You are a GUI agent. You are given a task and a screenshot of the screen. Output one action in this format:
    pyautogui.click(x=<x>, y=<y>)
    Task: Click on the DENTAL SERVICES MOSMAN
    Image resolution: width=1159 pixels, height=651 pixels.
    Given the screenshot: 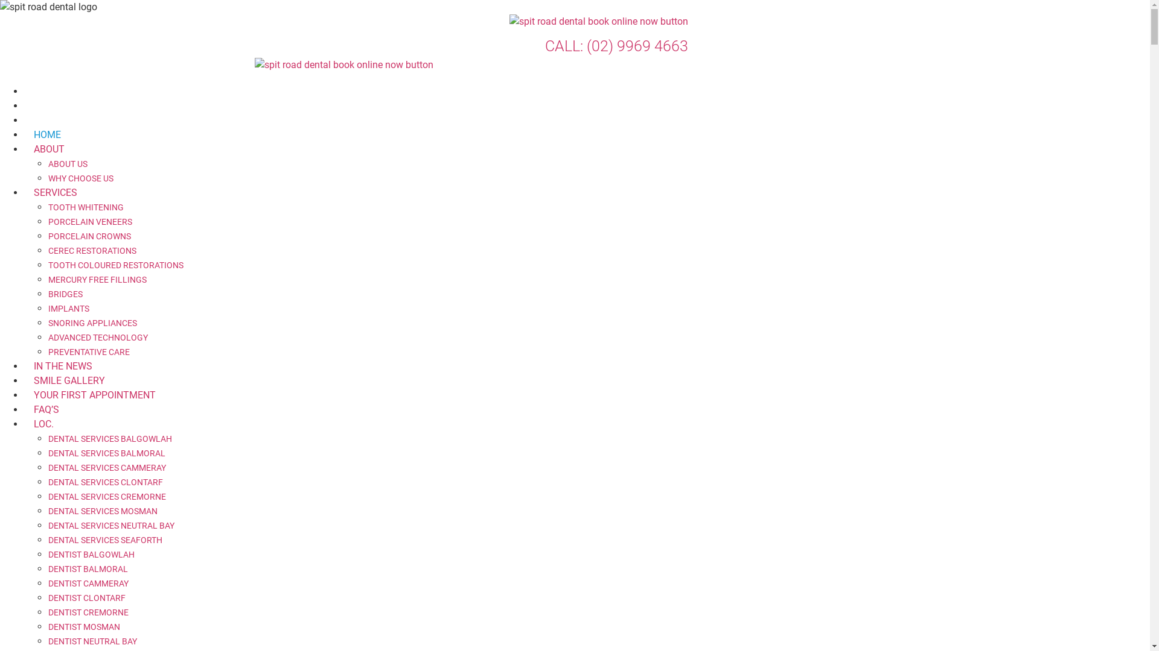 What is the action you would take?
    pyautogui.click(x=103, y=511)
    